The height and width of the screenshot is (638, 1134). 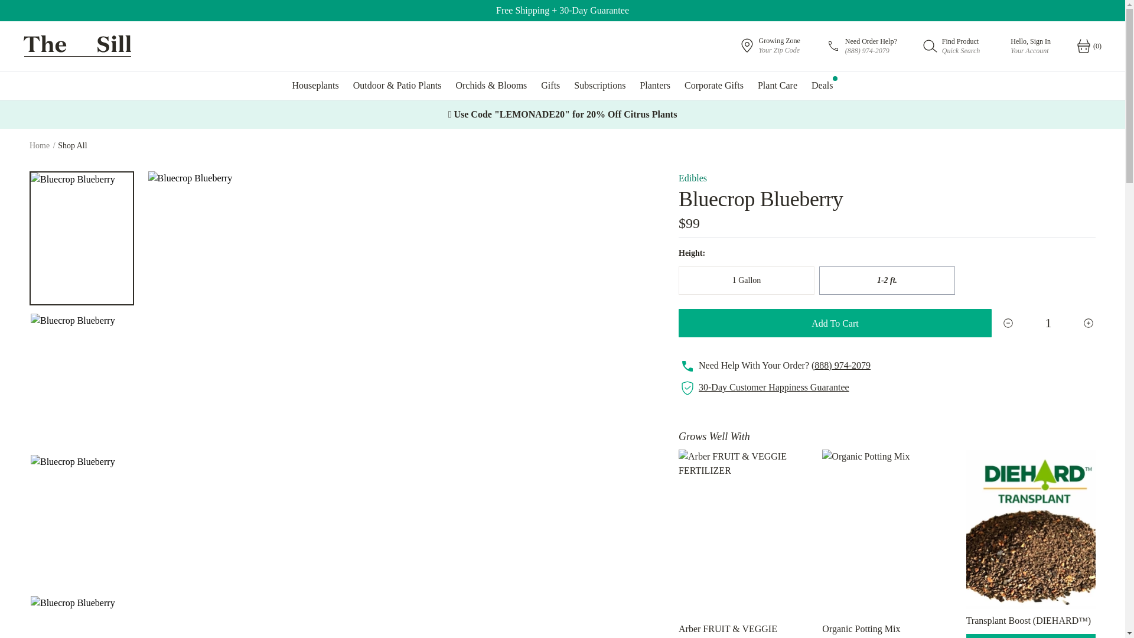 What do you see at coordinates (951, 46) in the screenshot?
I see `Deals` at bounding box center [951, 46].